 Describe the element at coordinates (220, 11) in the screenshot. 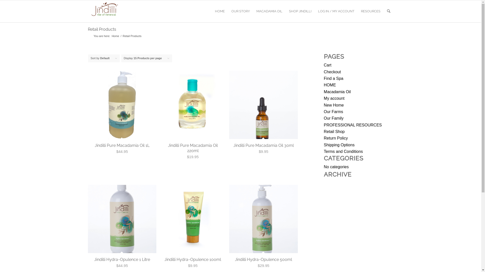

I see `HOME` at that location.